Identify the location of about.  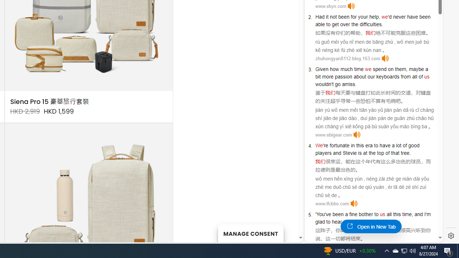
(360, 76).